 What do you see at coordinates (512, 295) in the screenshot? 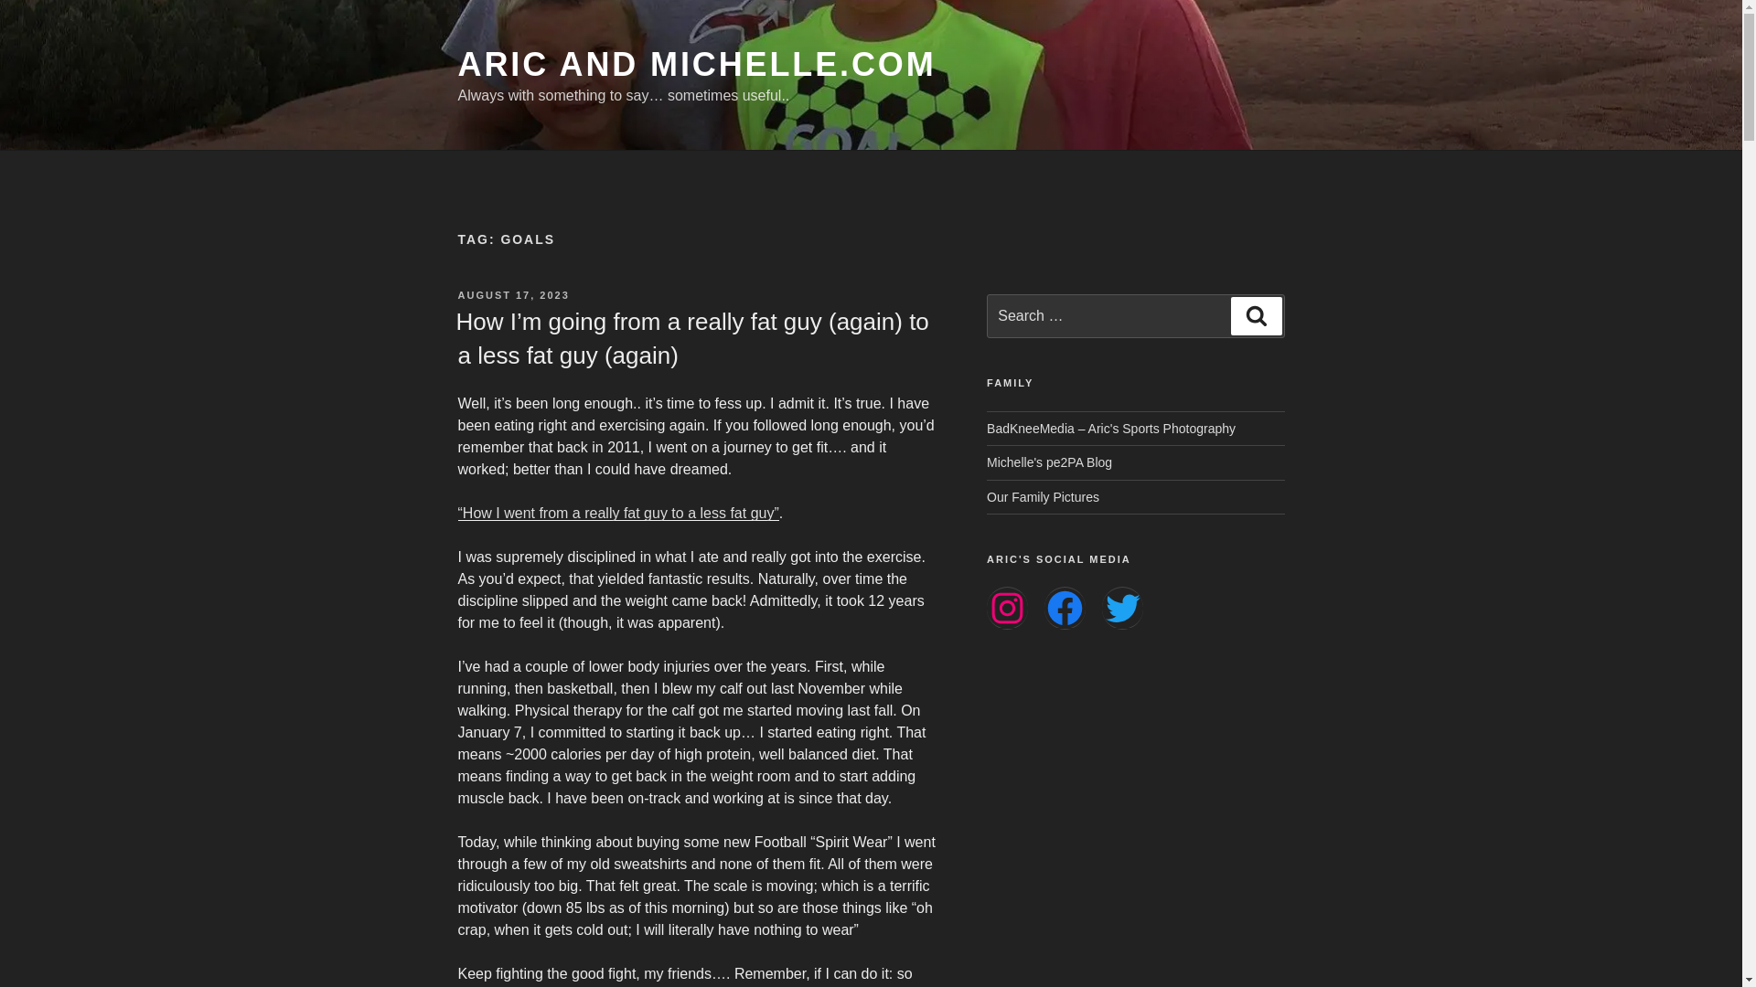
I see `AUGUST 17, 2023` at bounding box center [512, 295].